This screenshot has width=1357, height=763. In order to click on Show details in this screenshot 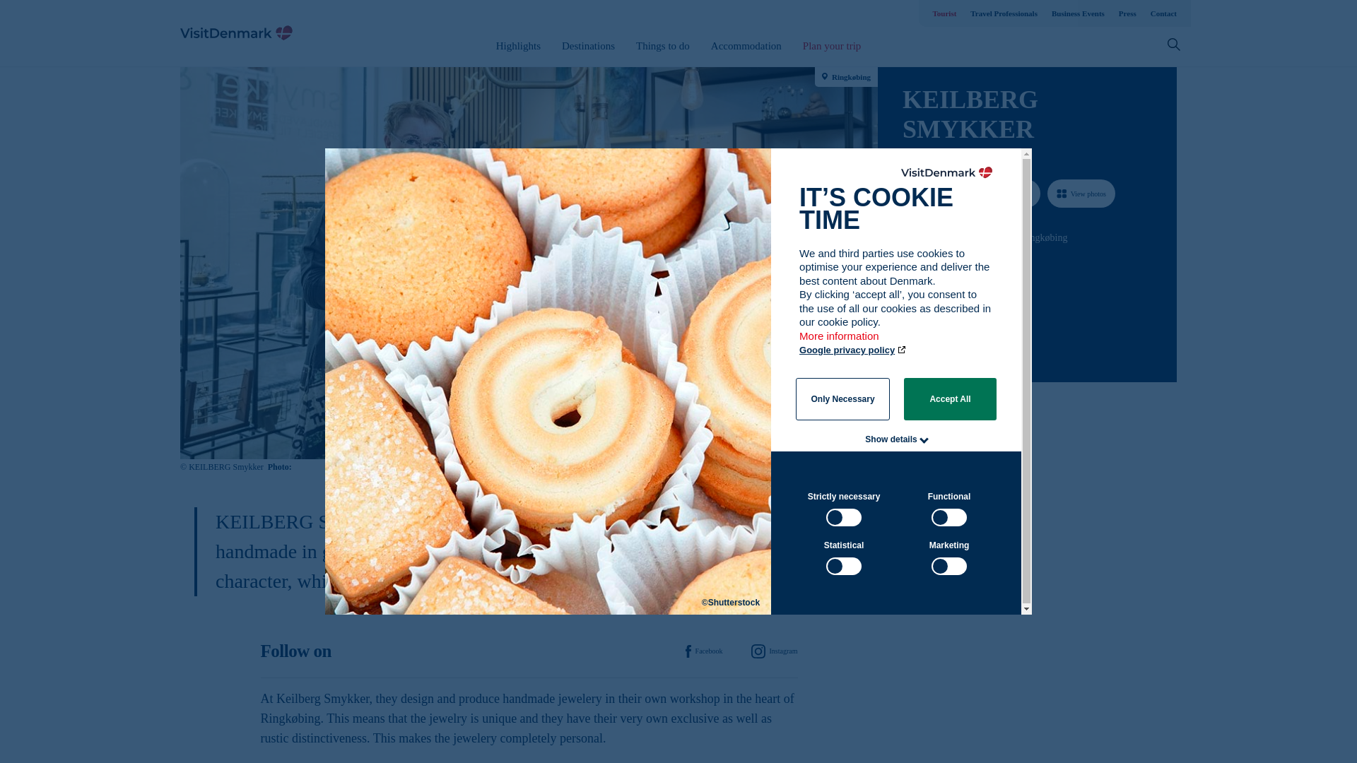, I will do `click(891, 439)`.